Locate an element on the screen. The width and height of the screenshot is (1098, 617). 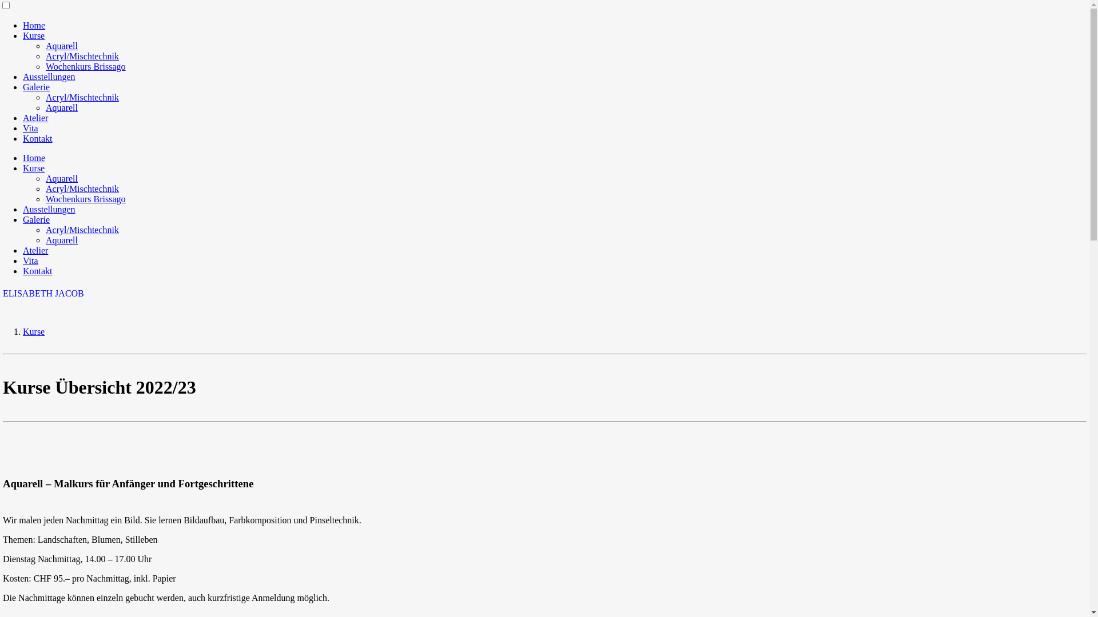
Home is located at coordinates (34, 25).